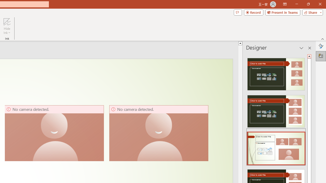 The height and width of the screenshot is (183, 326). Describe the element at coordinates (276, 147) in the screenshot. I see `Design Idea` at that location.